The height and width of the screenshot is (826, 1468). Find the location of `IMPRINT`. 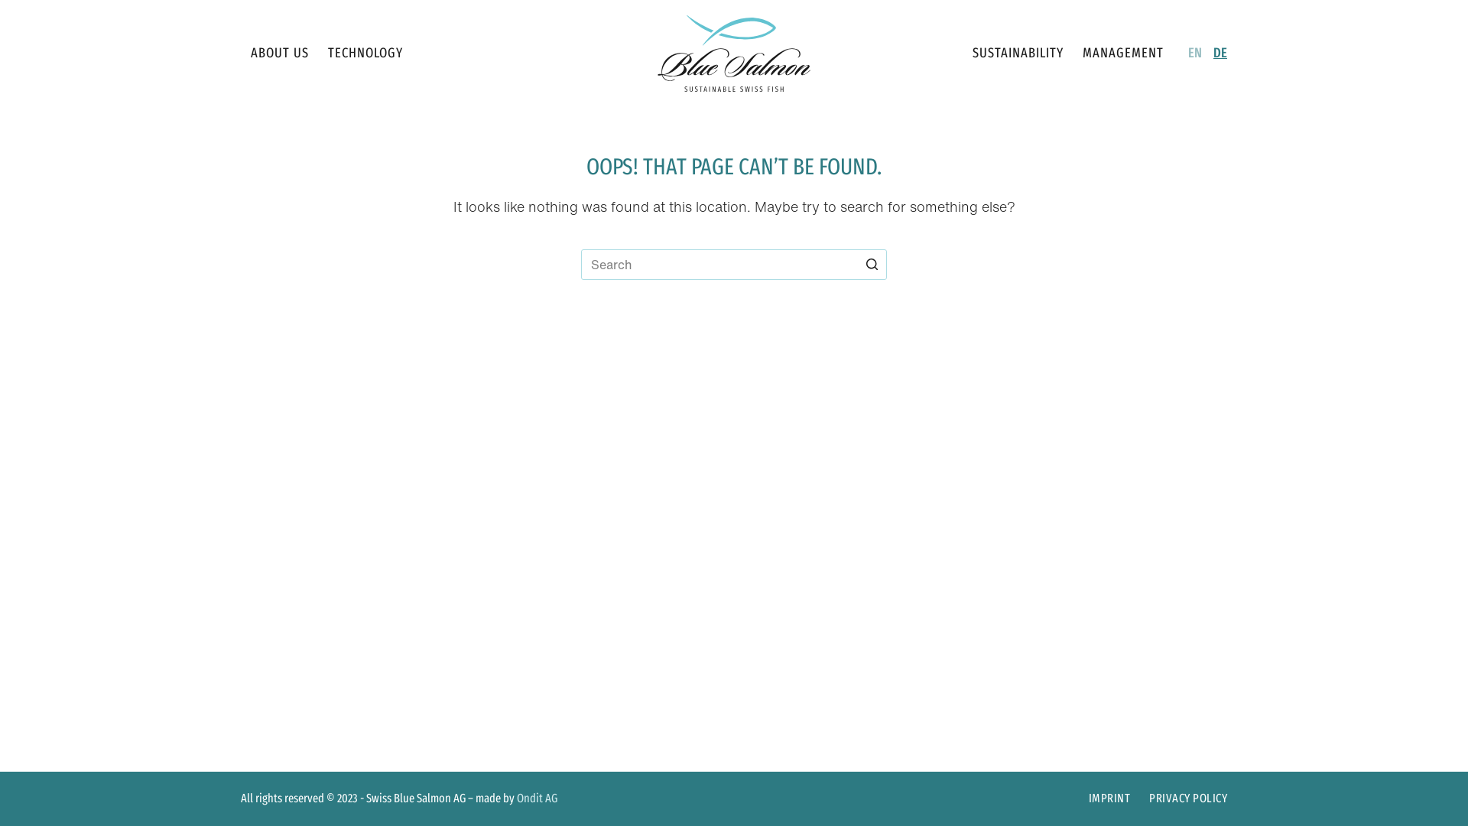

IMPRINT is located at coordinates (1109, 798).